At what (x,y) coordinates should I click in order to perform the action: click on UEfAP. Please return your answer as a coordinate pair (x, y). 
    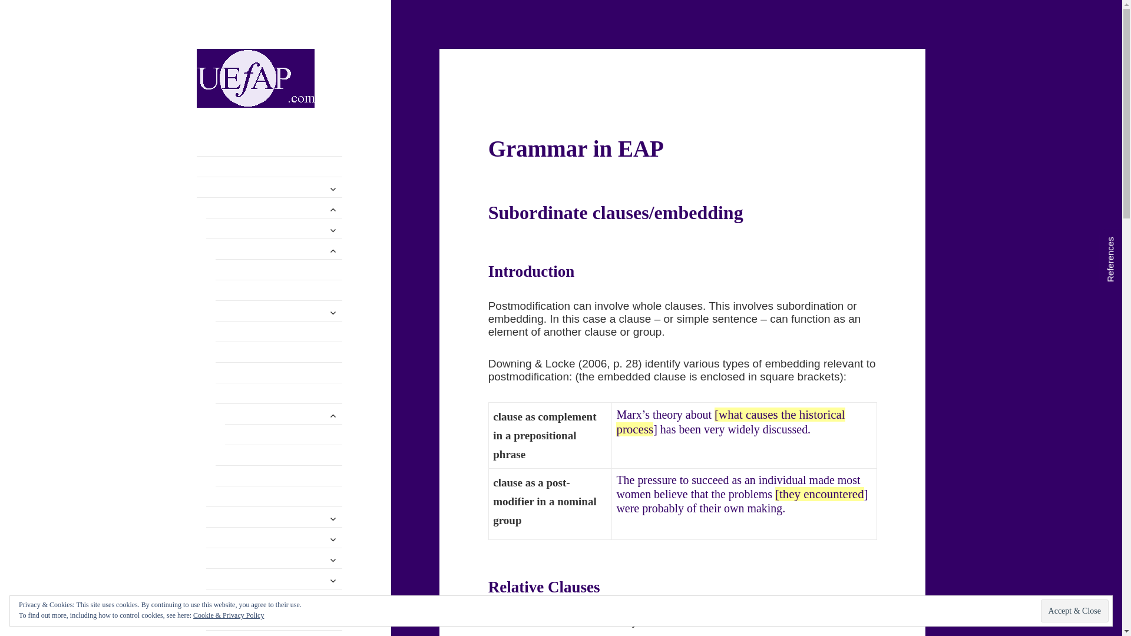
    Looking at the image, I should click on (221, 126).